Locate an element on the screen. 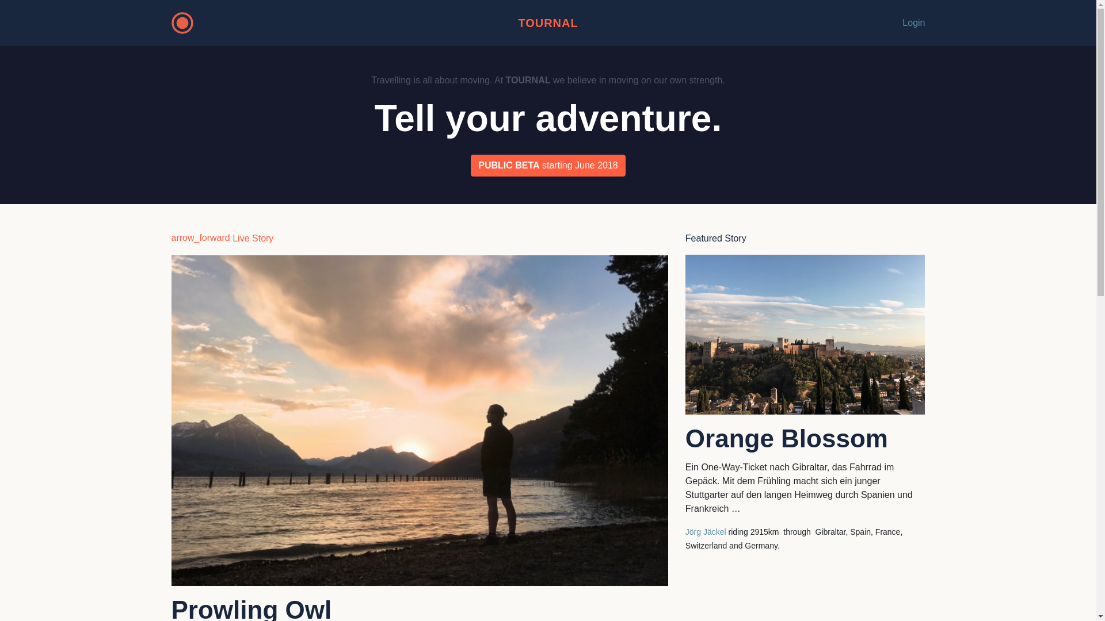  Orange Blossom is located at coordinates (806, 439).